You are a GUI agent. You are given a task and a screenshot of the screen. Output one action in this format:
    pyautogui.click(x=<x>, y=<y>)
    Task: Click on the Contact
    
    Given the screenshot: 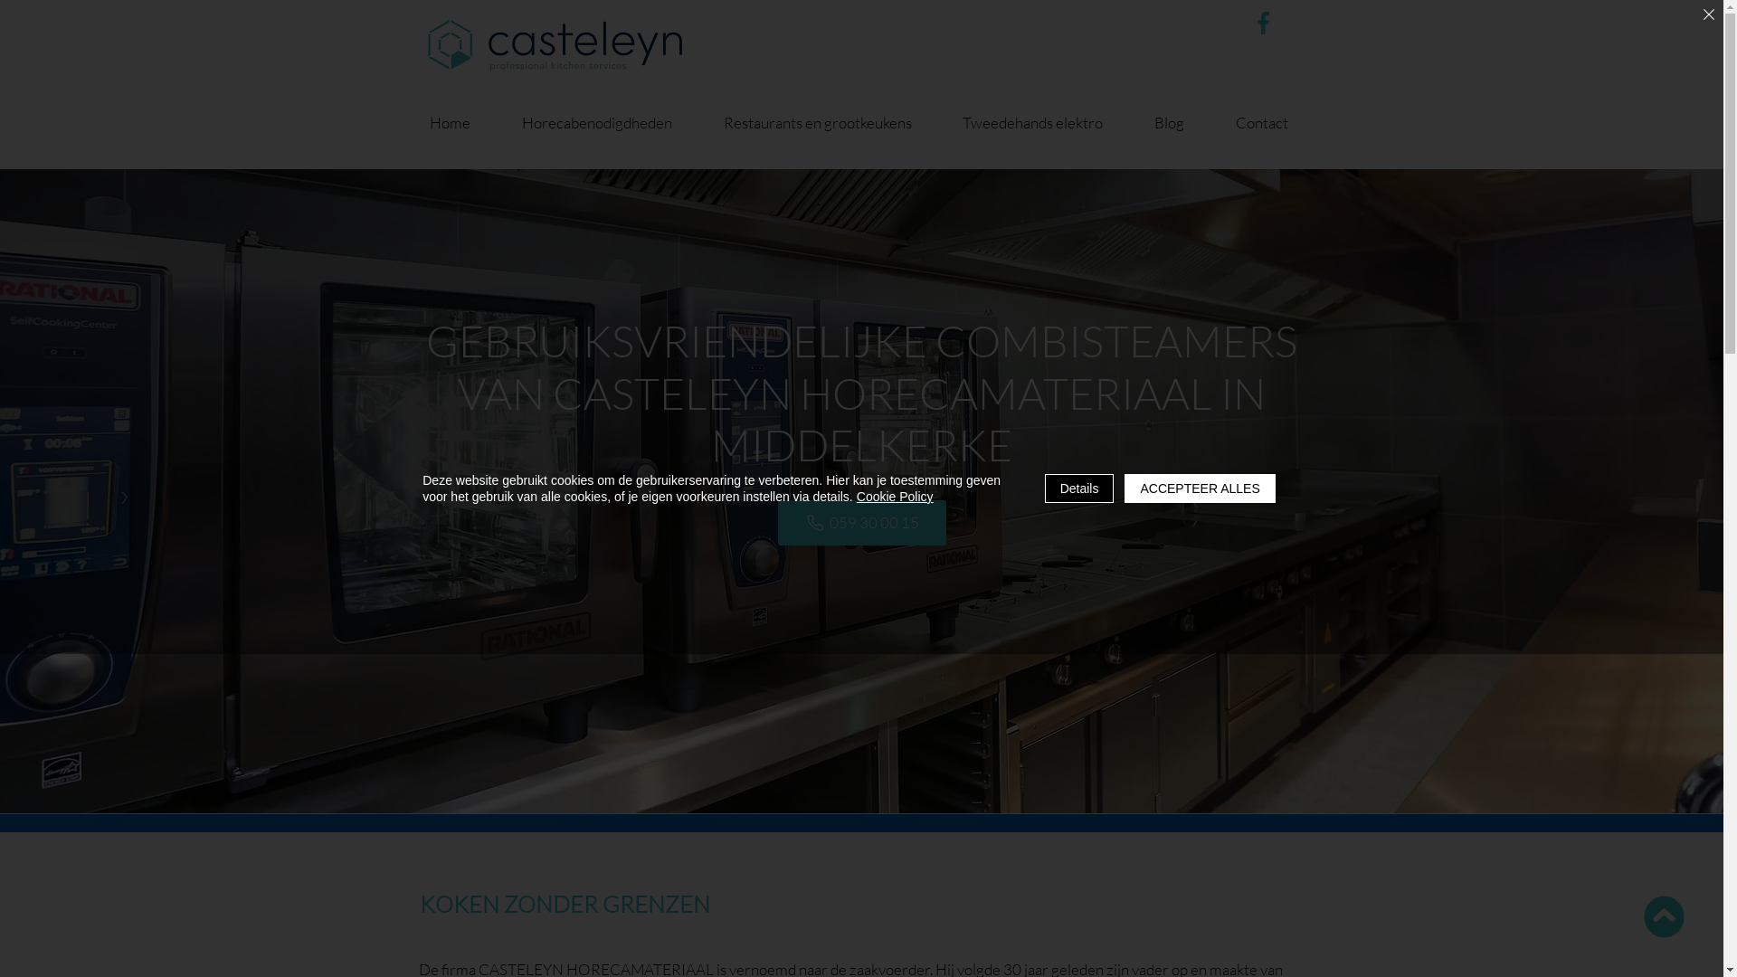 What is the action you would take?
    pyautogui.click(x=1263, y=125)
    